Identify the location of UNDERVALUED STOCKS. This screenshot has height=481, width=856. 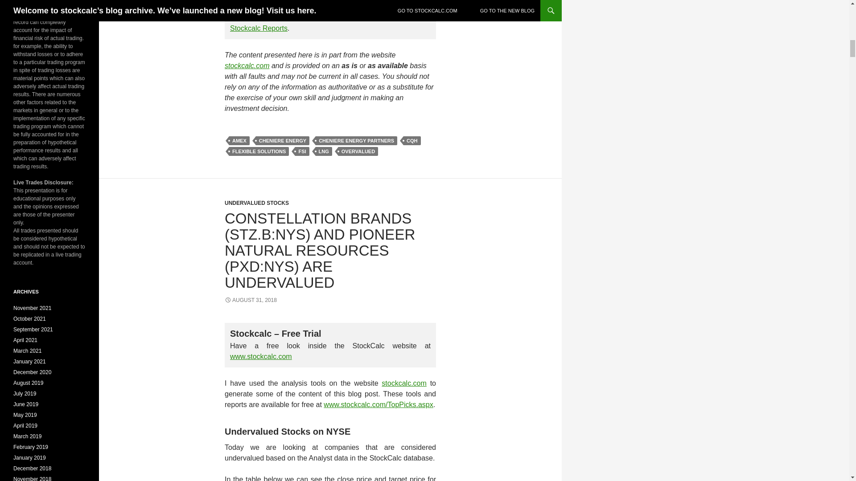
(257, 203).